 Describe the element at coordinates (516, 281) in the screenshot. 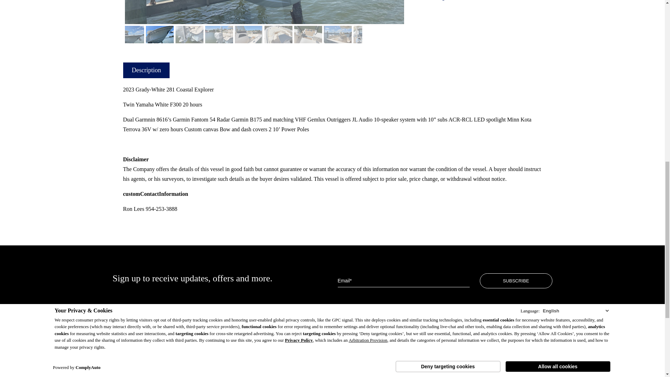

I see `Subscribe` at that location.